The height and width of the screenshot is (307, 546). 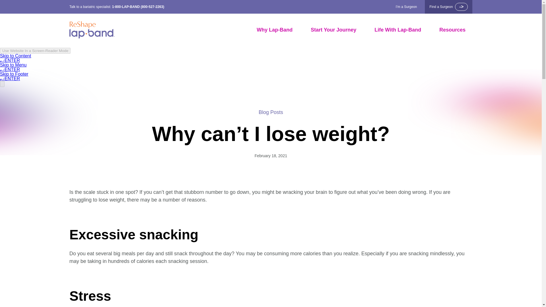 What do you see at coordinates (92, 30) in the screenshot?
I see `logo` at bounding box center [92, 30].